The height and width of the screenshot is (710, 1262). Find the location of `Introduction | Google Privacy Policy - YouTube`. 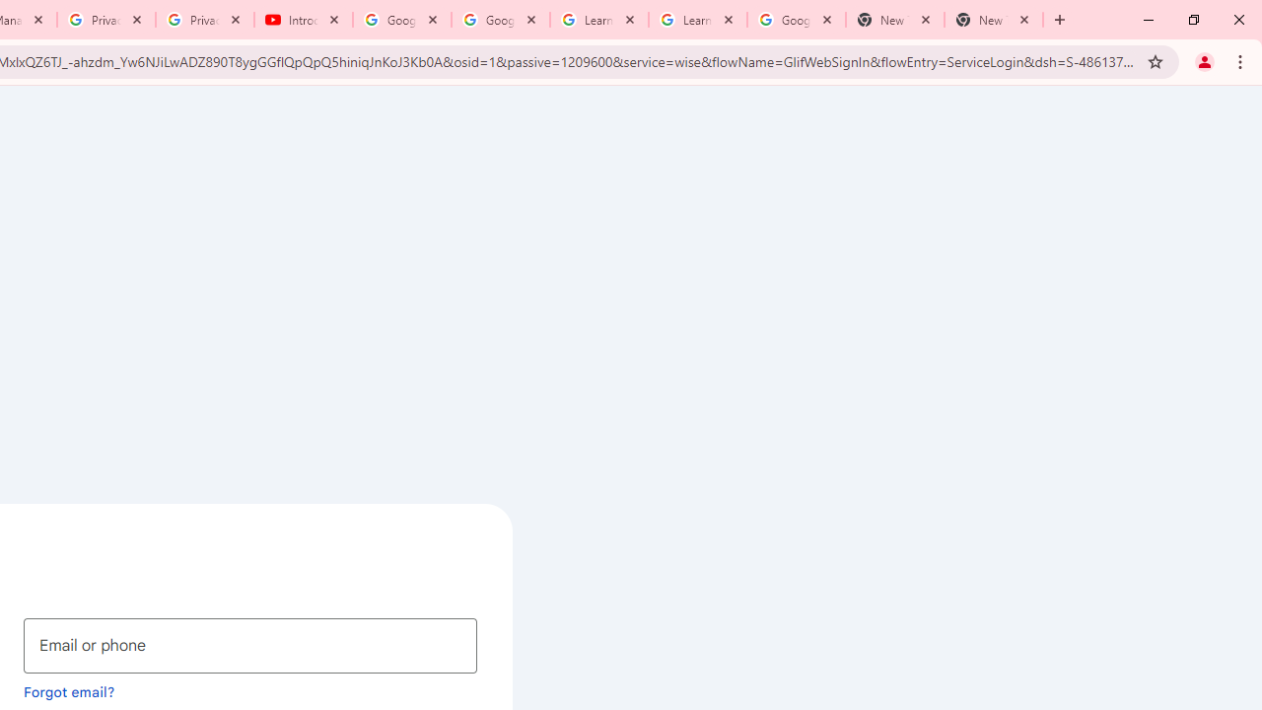

Introduction | Google Privacy Policy - YouTube is located at coordinates (304, 20).